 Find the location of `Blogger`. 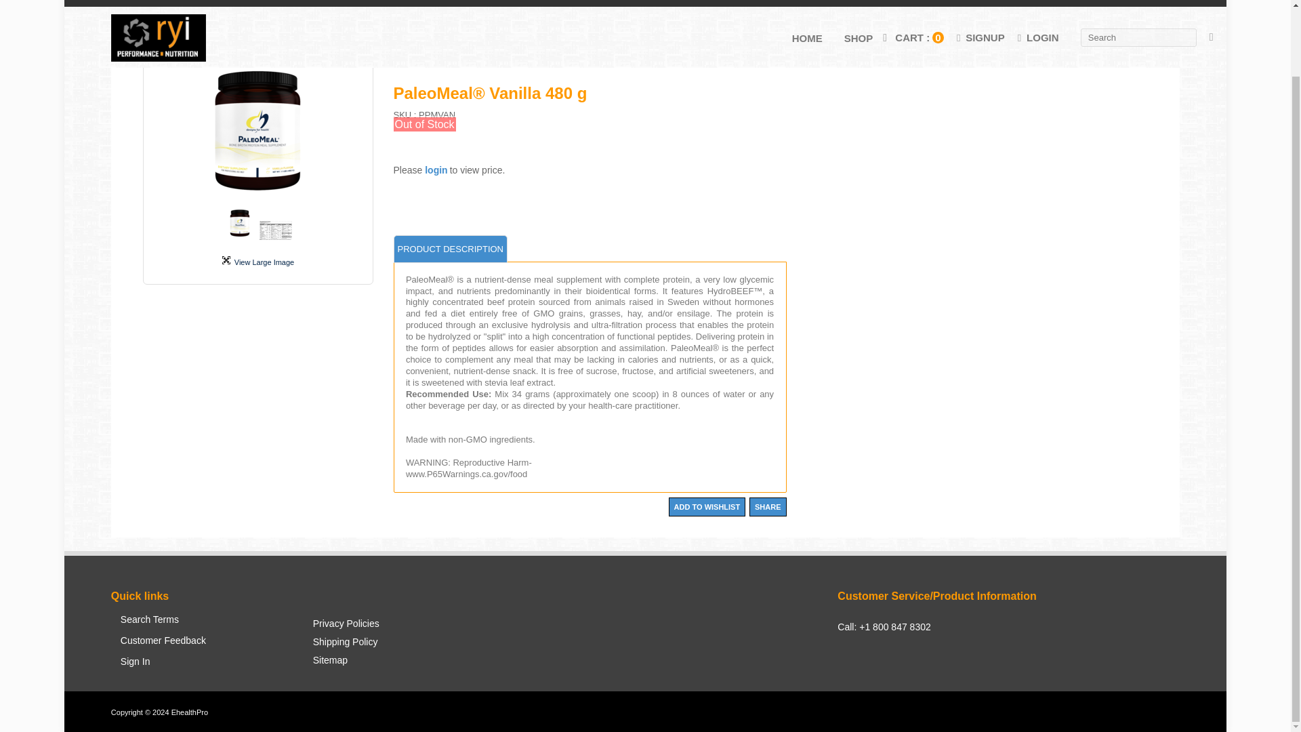

Blogger is located at coordinates (928, 683).